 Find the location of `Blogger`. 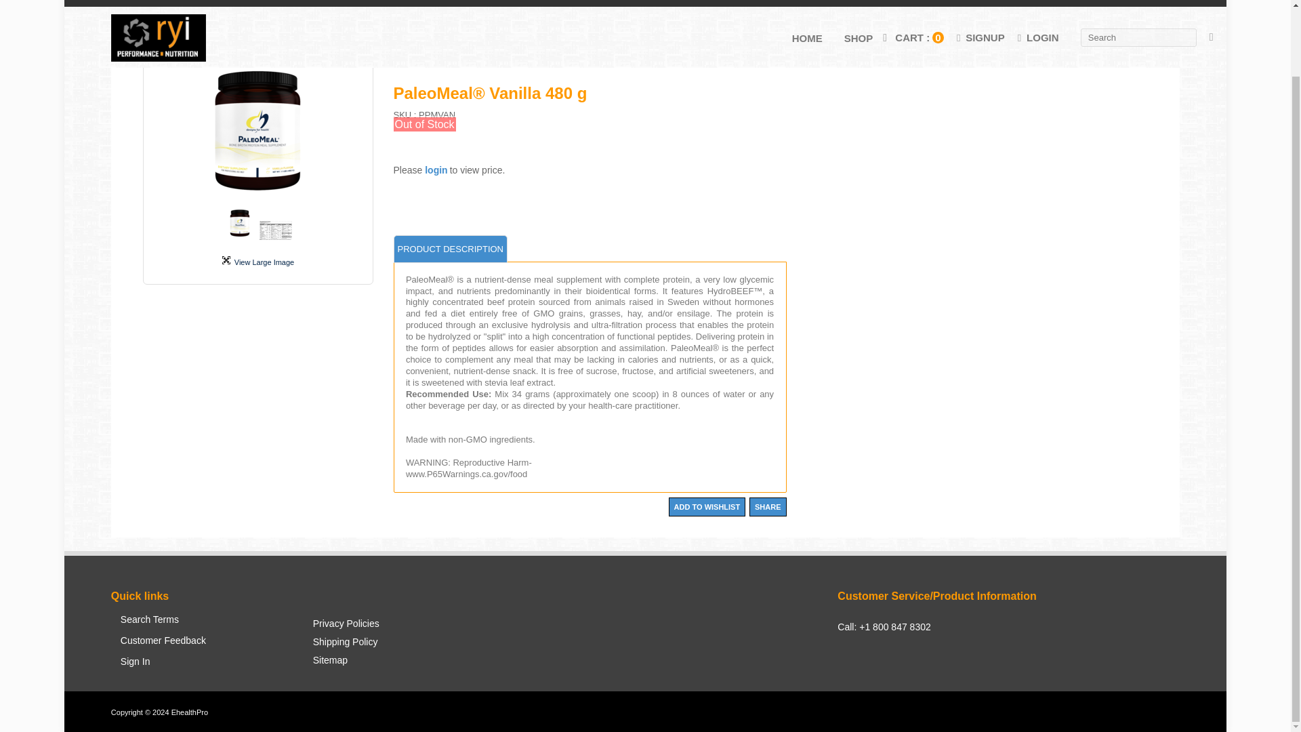

Blogger is located at coordinates (928, 683).